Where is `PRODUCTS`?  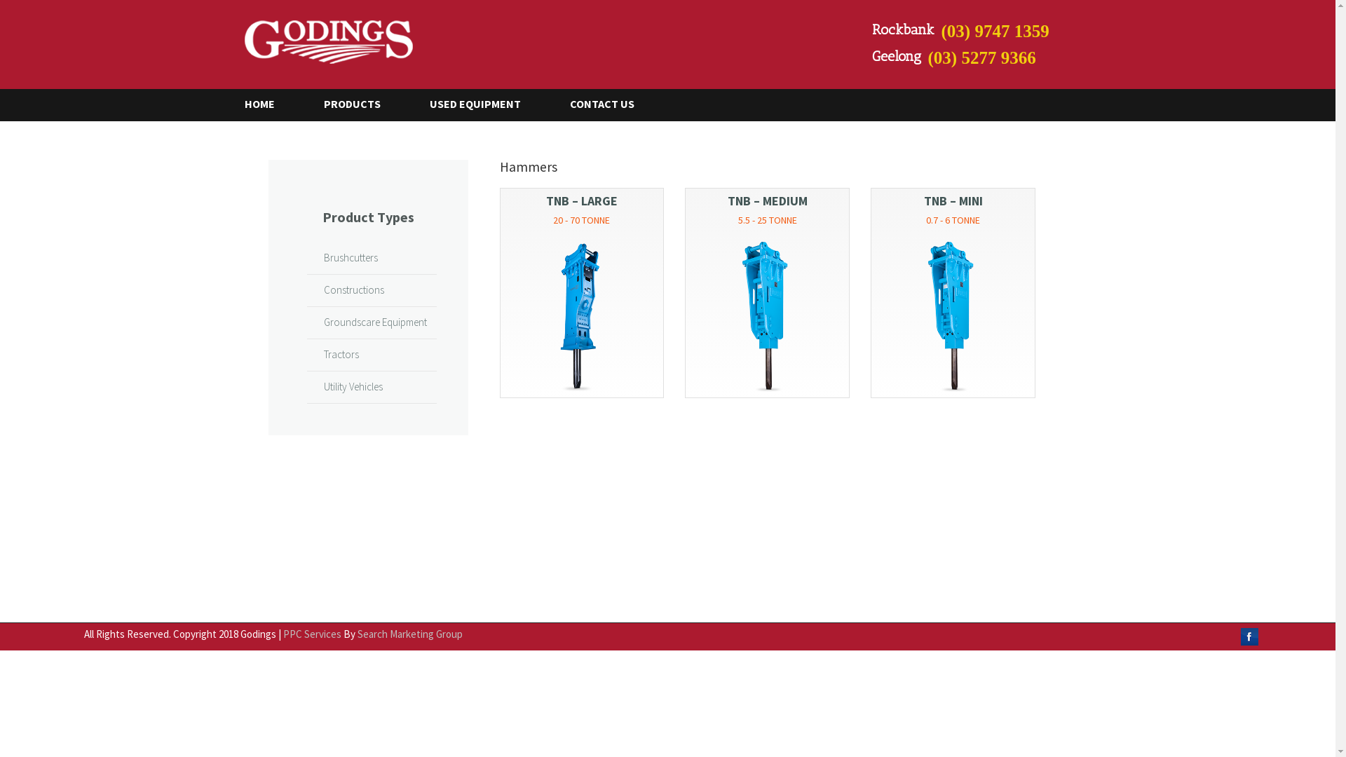
PRODUCTS is located at coordinates (366, 104).